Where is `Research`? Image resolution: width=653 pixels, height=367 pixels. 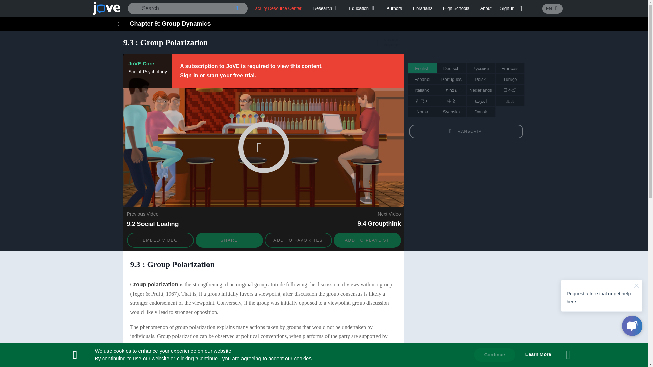
Research is located at coordinates (326, 8).